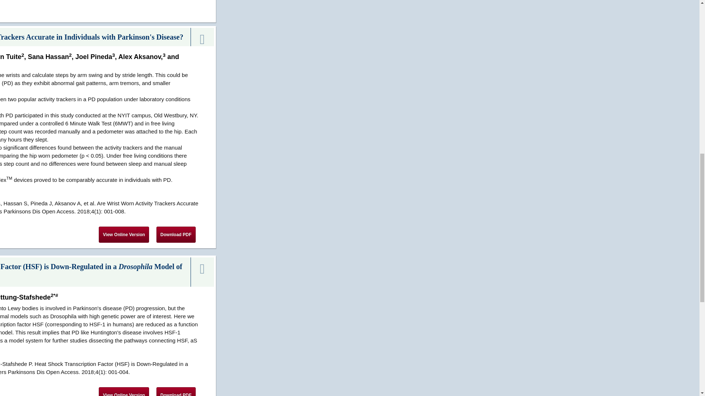 The height and width of the screenshot is (396, 705). I want to click on Download PDF, so click(176, 235).